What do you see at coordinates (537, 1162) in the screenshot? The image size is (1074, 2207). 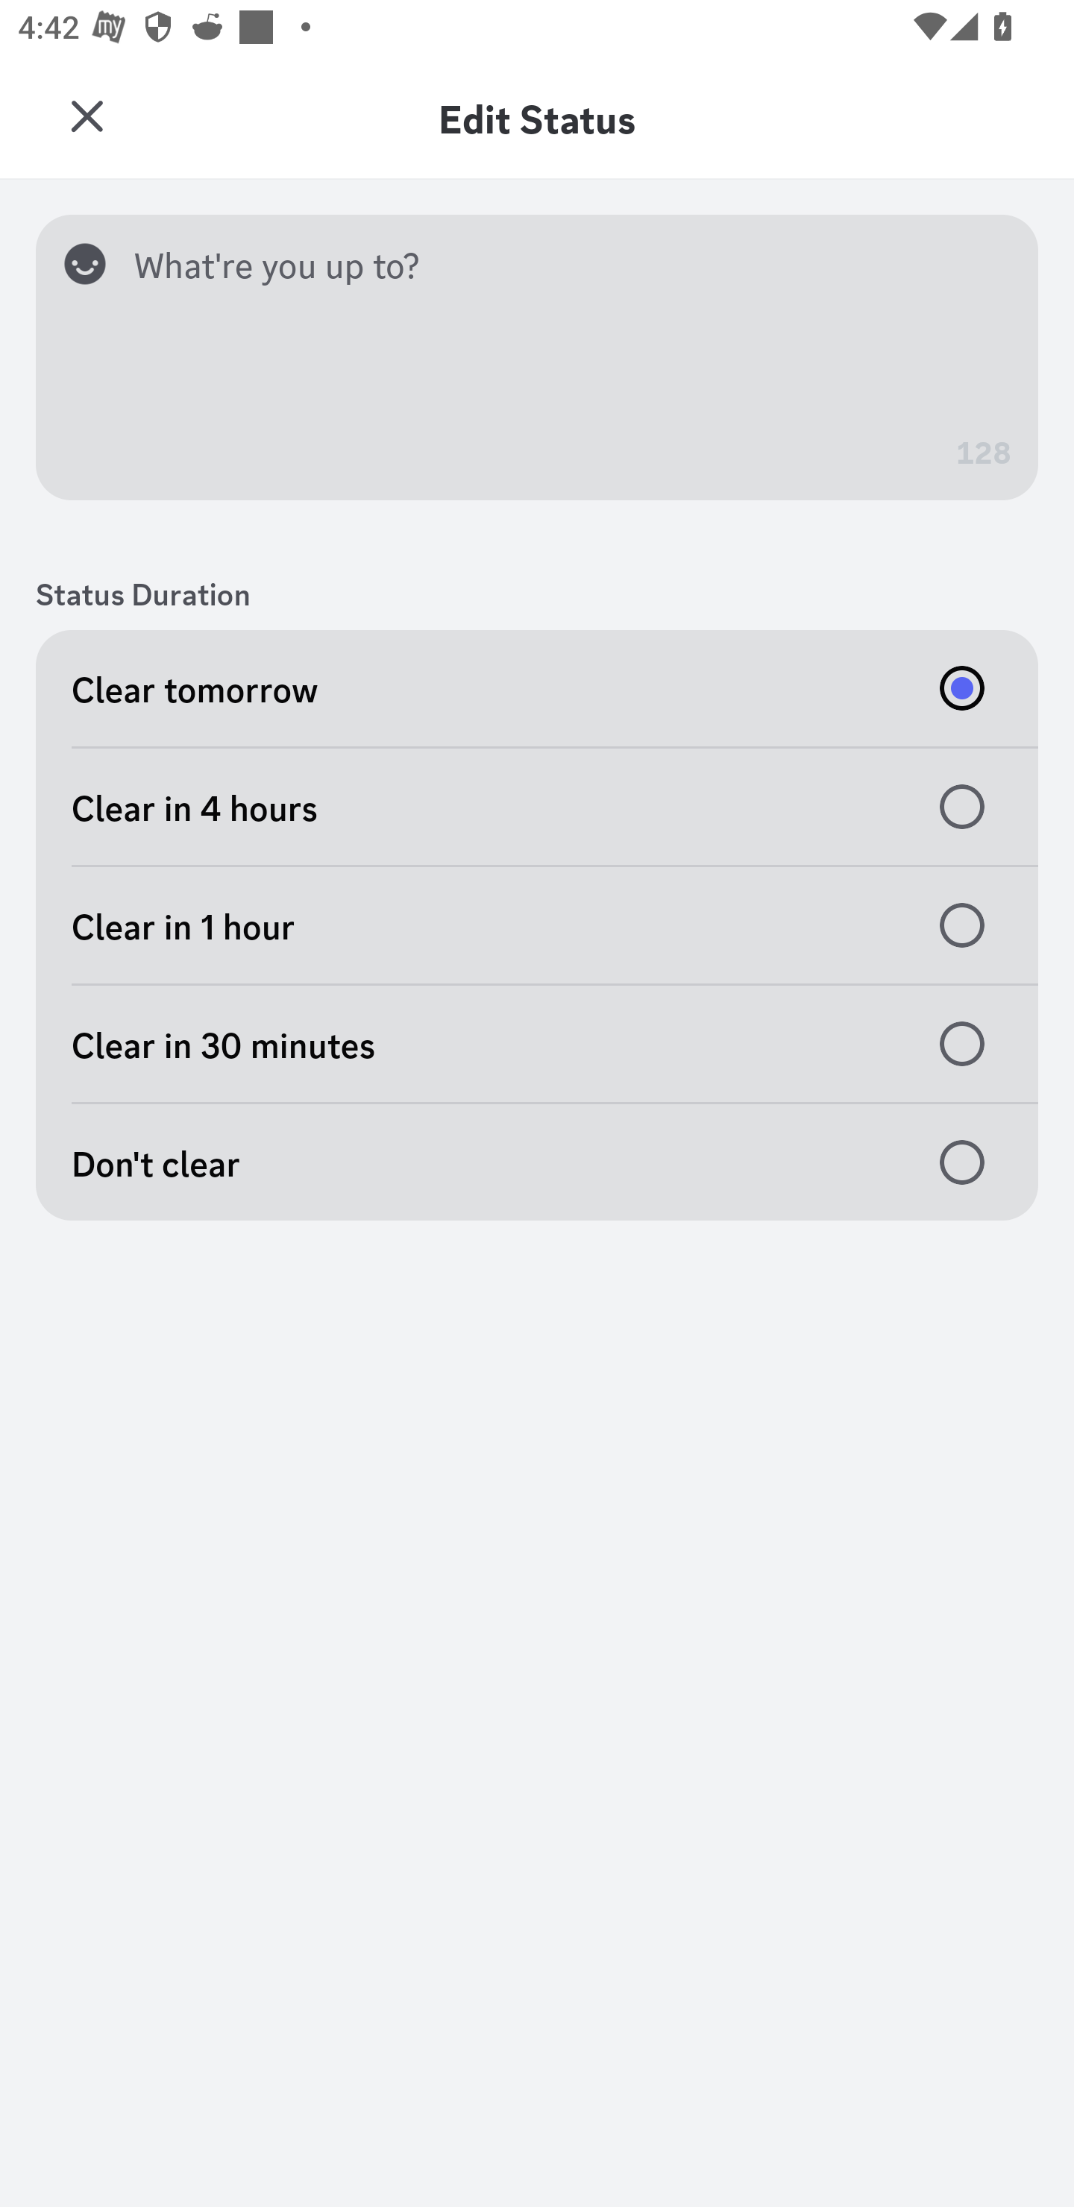 I see `Don't clear` at bounding box center [537, 1162].